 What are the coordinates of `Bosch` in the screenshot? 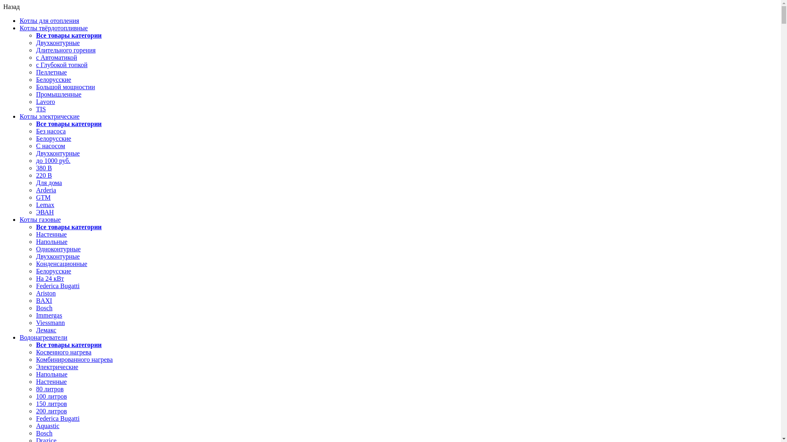 It's located at (44, 308).